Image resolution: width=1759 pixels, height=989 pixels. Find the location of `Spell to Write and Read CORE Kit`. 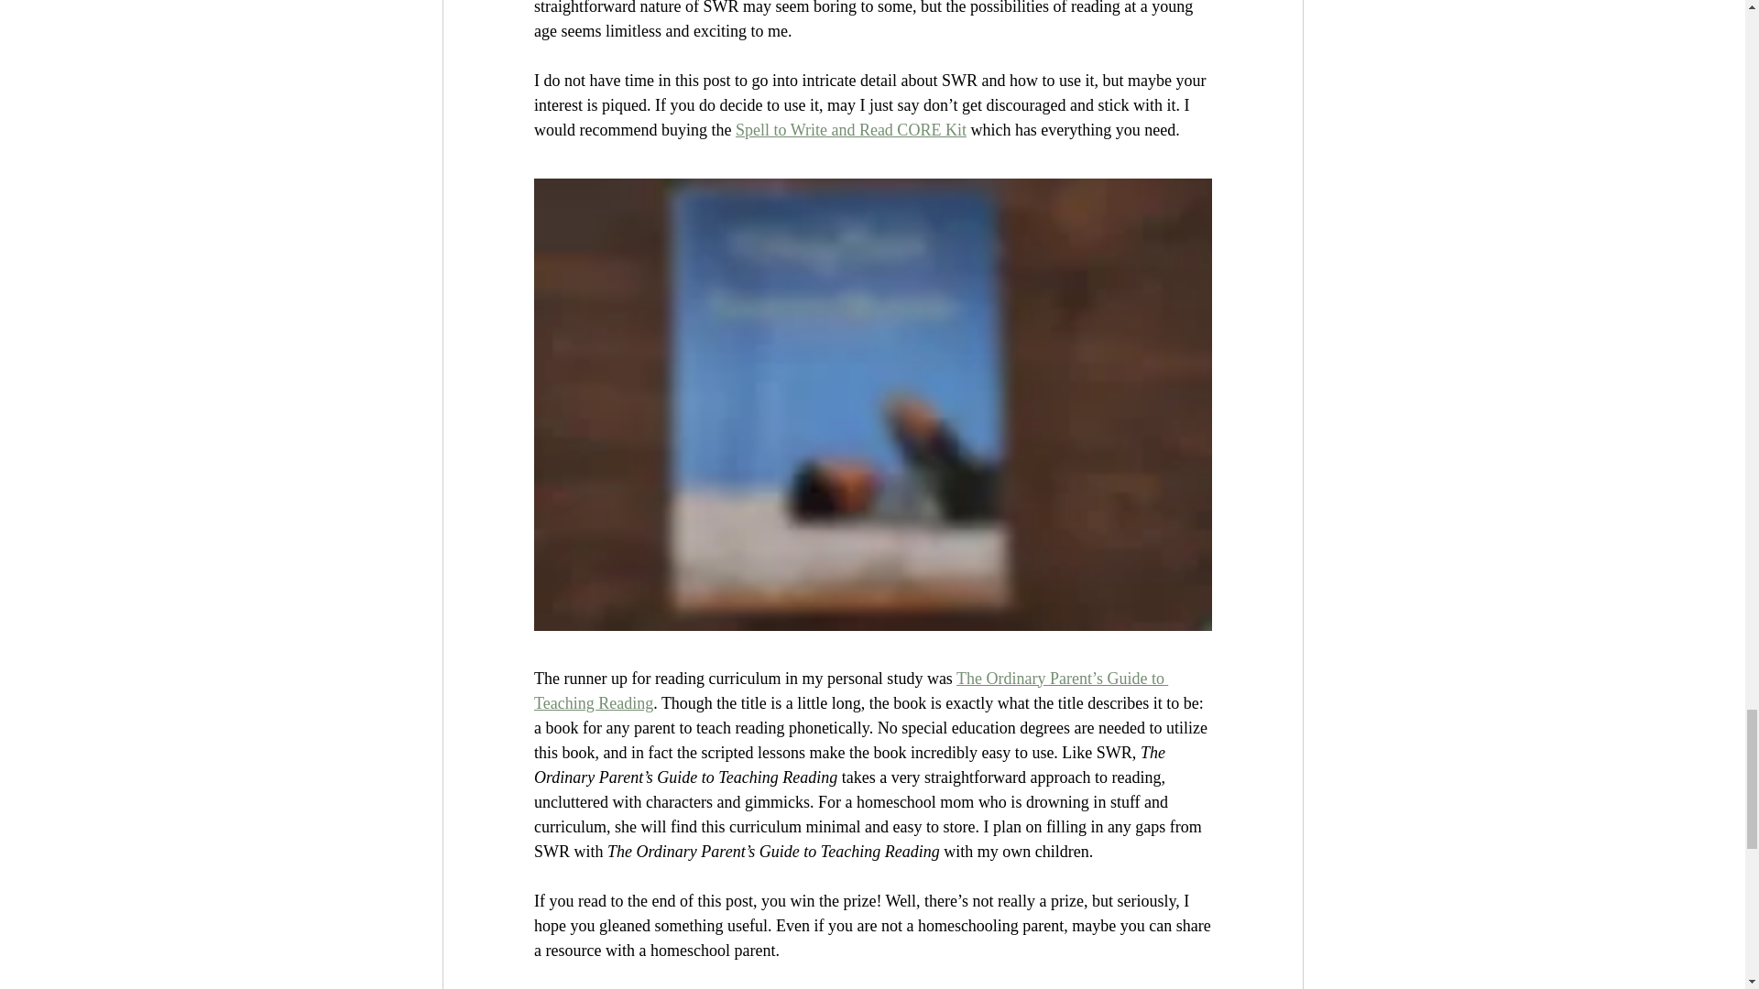

Spell to Write and Read CORE Kit is located at coordinates (850, 130).